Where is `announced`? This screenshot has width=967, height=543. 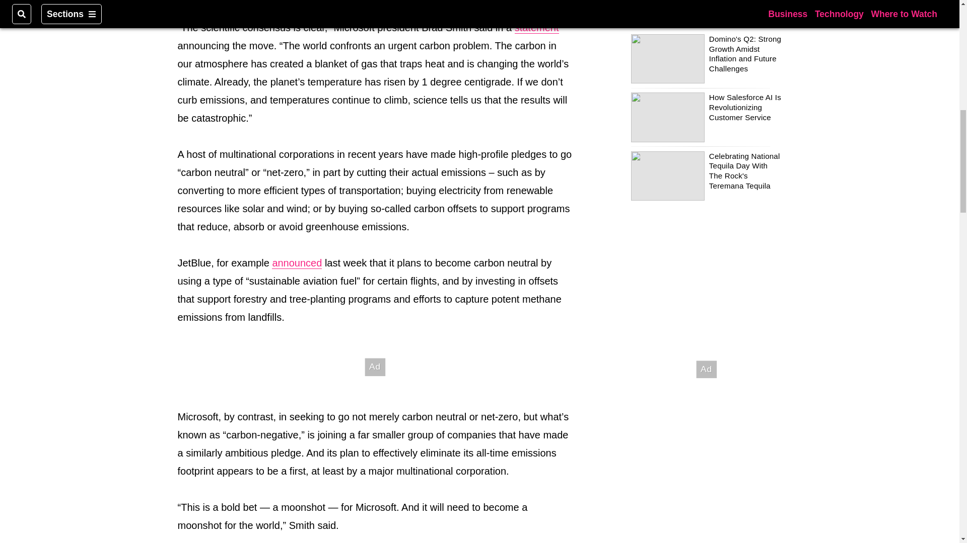 announced is located at coordinates (297, 262).